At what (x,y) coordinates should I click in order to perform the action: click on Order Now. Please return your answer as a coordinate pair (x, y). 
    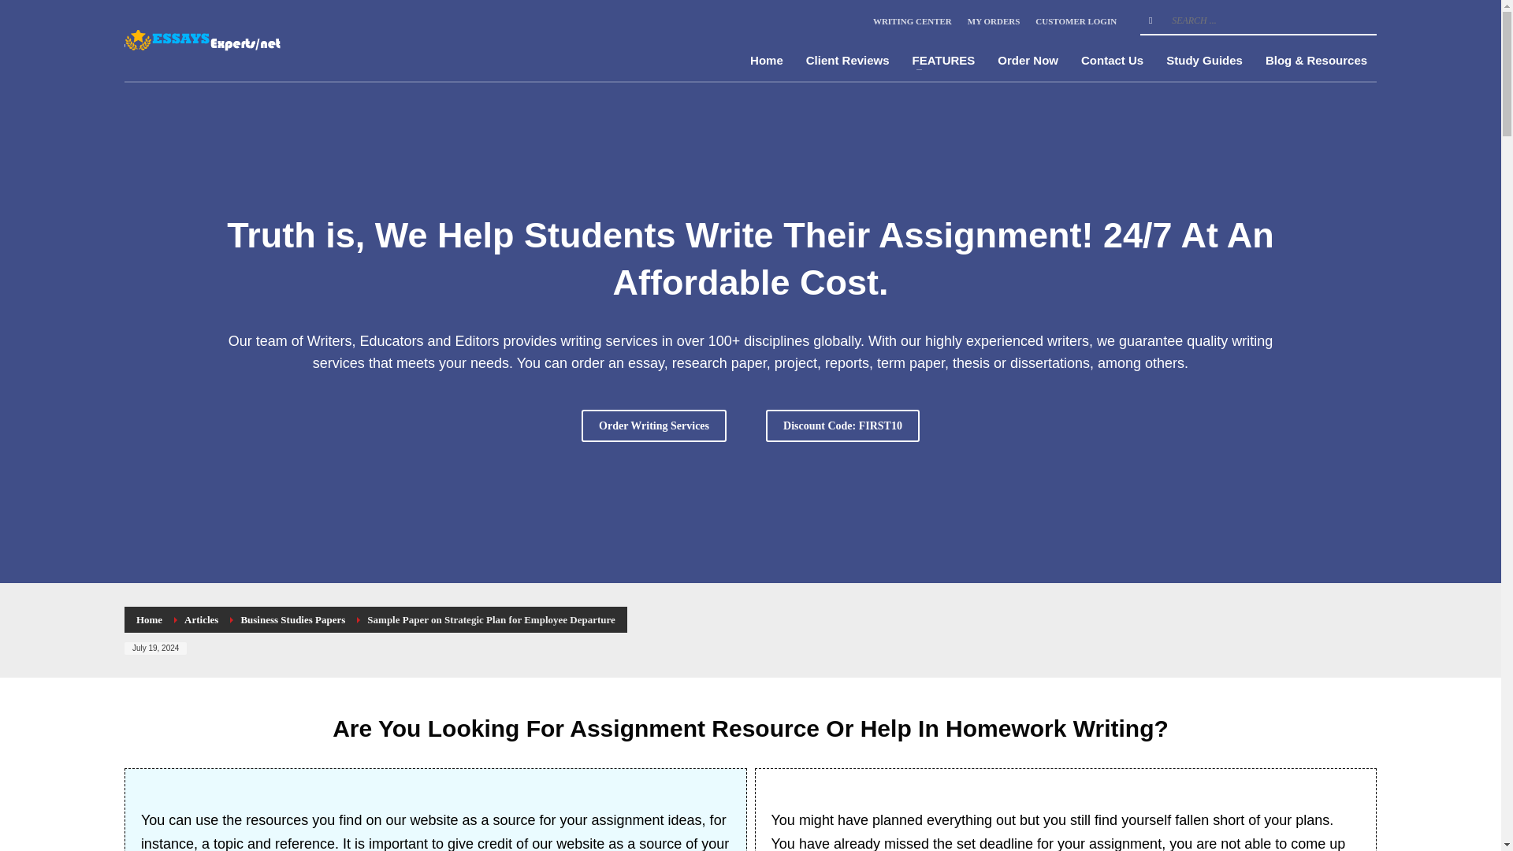
    Looking at the image, I should click on (1028, 60).